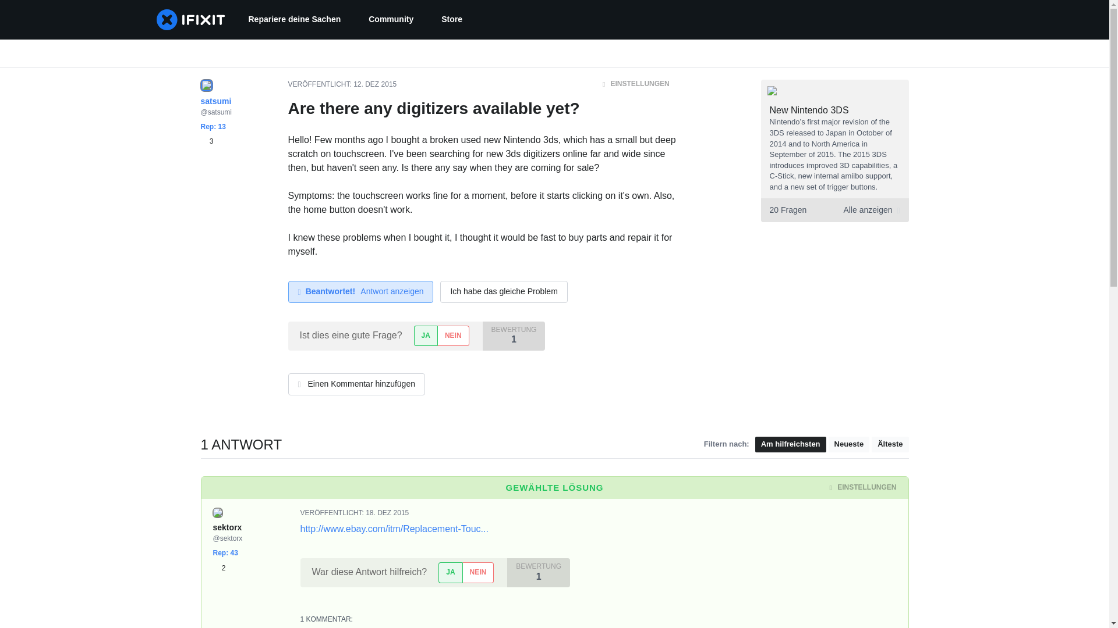  Describe the element at coordinates (791, 444) in the screenshot. I see `Am hilfreichsten` at that location.